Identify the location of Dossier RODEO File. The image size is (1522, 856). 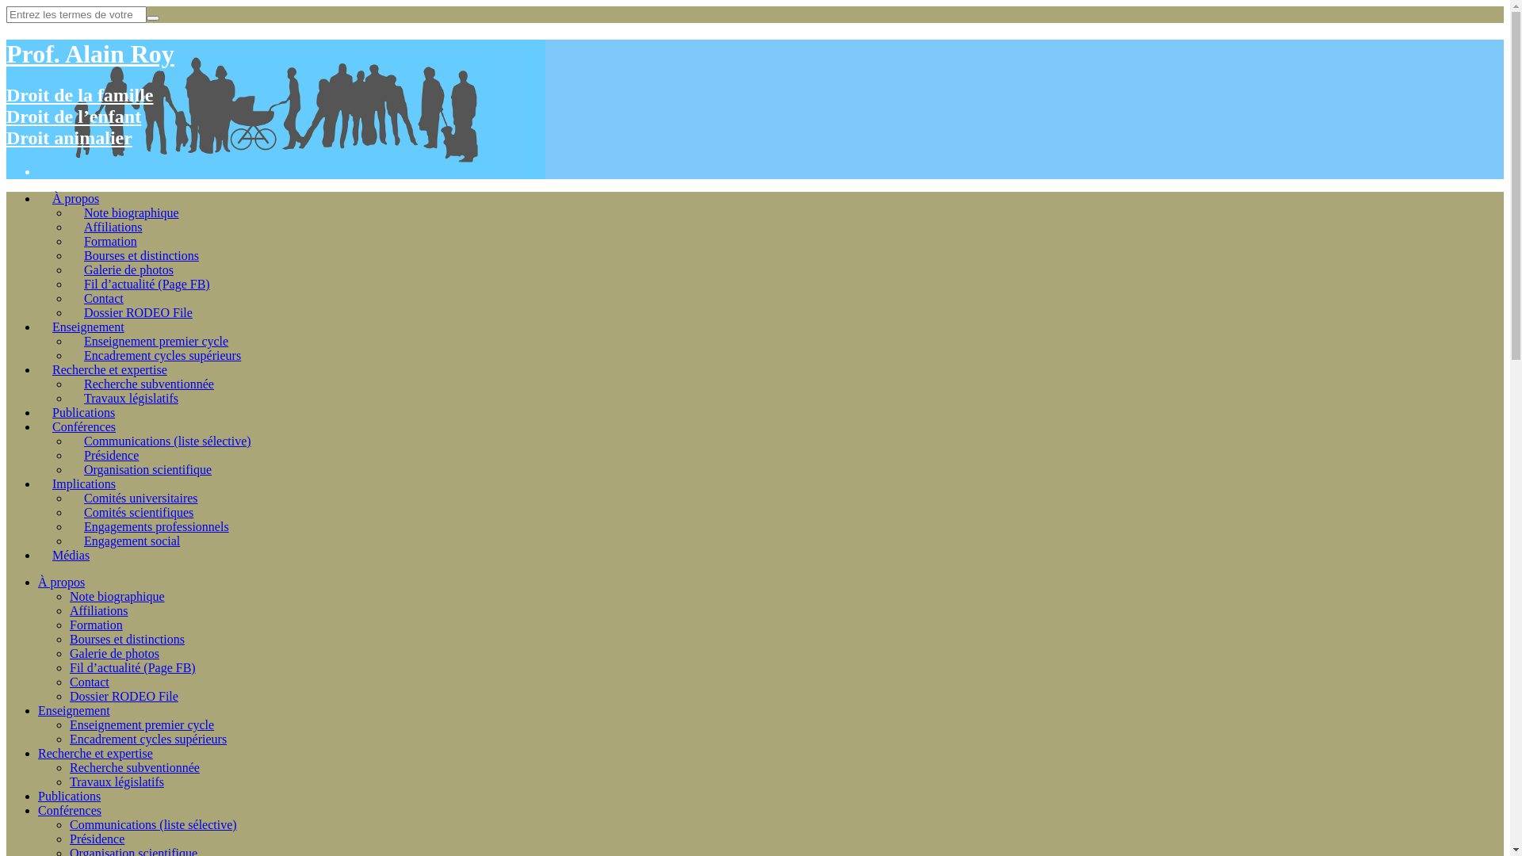
(138, 312).